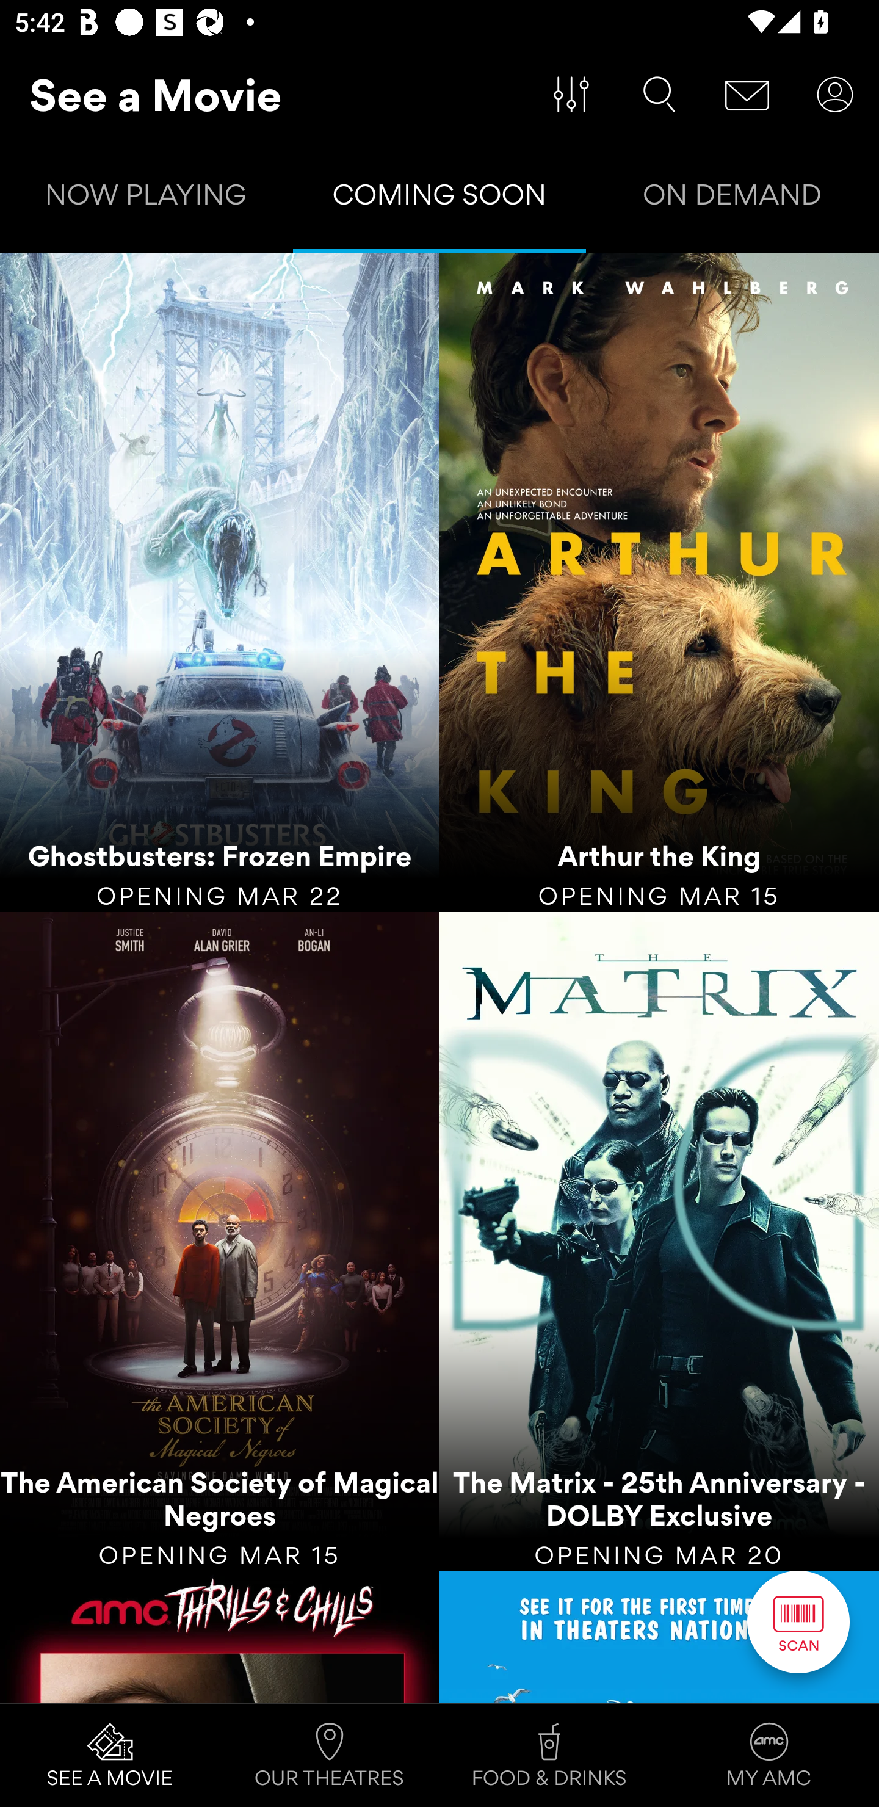  Describe the element at coordinates (835, 95) in the screenshot. I see `User Account` at that location.